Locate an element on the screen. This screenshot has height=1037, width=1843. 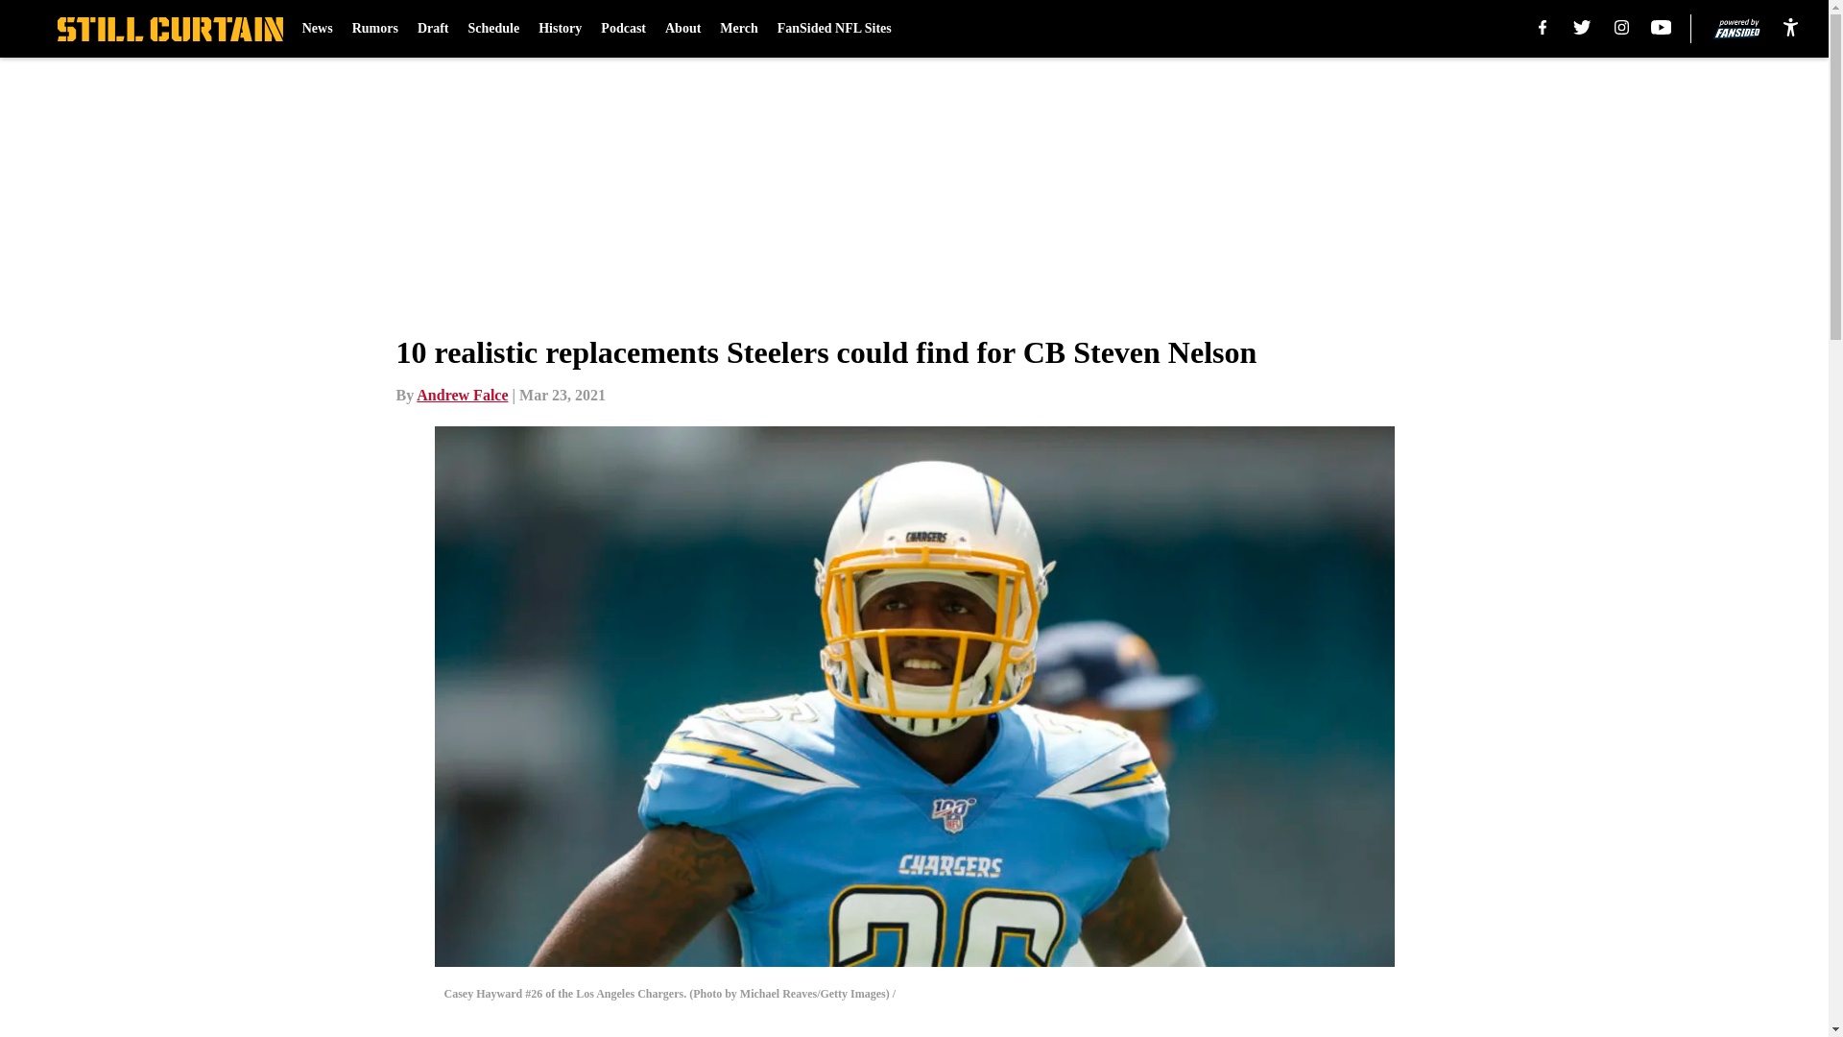
About is located at coordinates (682, 29).